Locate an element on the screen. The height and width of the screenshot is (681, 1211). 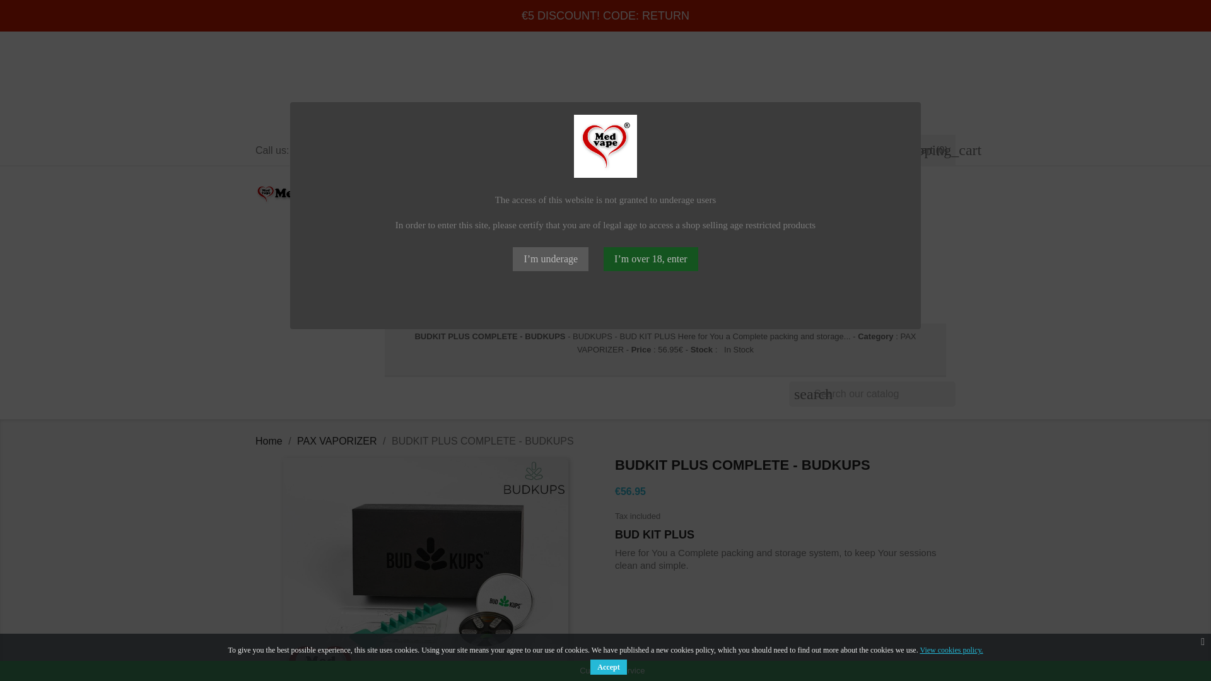
MEDSEED.IT is located at coordinates (672, 194).